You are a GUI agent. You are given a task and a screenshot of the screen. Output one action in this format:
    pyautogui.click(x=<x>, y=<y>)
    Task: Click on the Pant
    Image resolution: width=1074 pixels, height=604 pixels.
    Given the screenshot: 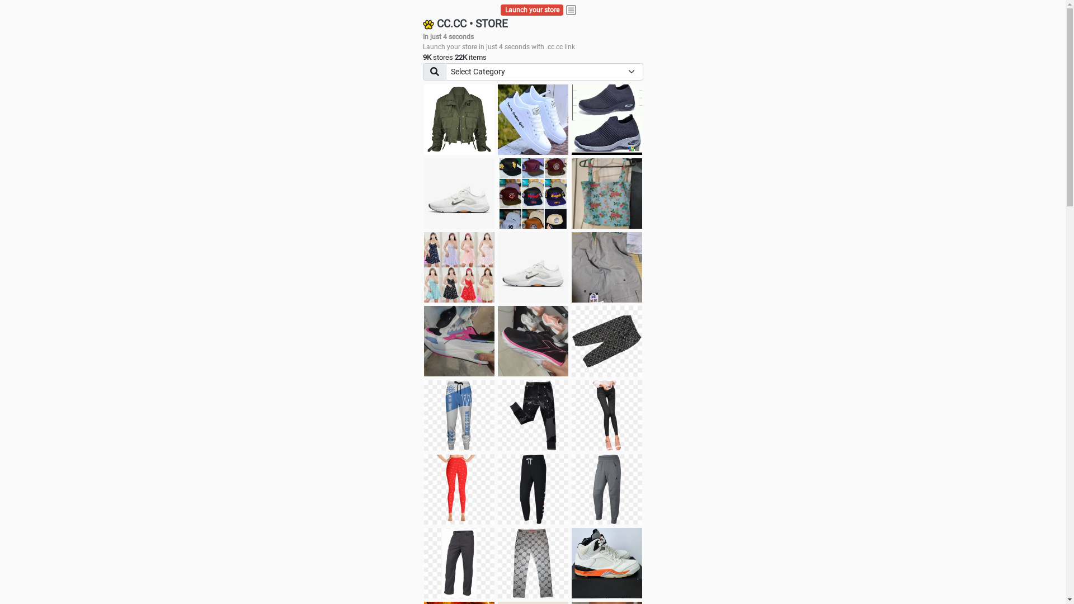 What is the action you would take?
    pyautogui.click(x=607, y=489)
    